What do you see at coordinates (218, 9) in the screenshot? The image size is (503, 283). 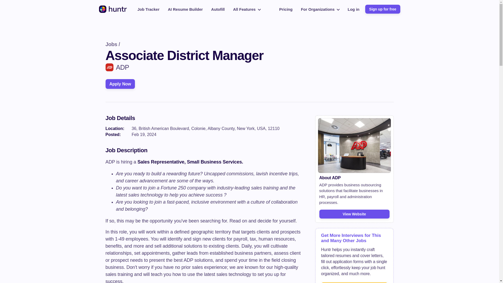 I see `Autofill` at bounding box center [218, 9].